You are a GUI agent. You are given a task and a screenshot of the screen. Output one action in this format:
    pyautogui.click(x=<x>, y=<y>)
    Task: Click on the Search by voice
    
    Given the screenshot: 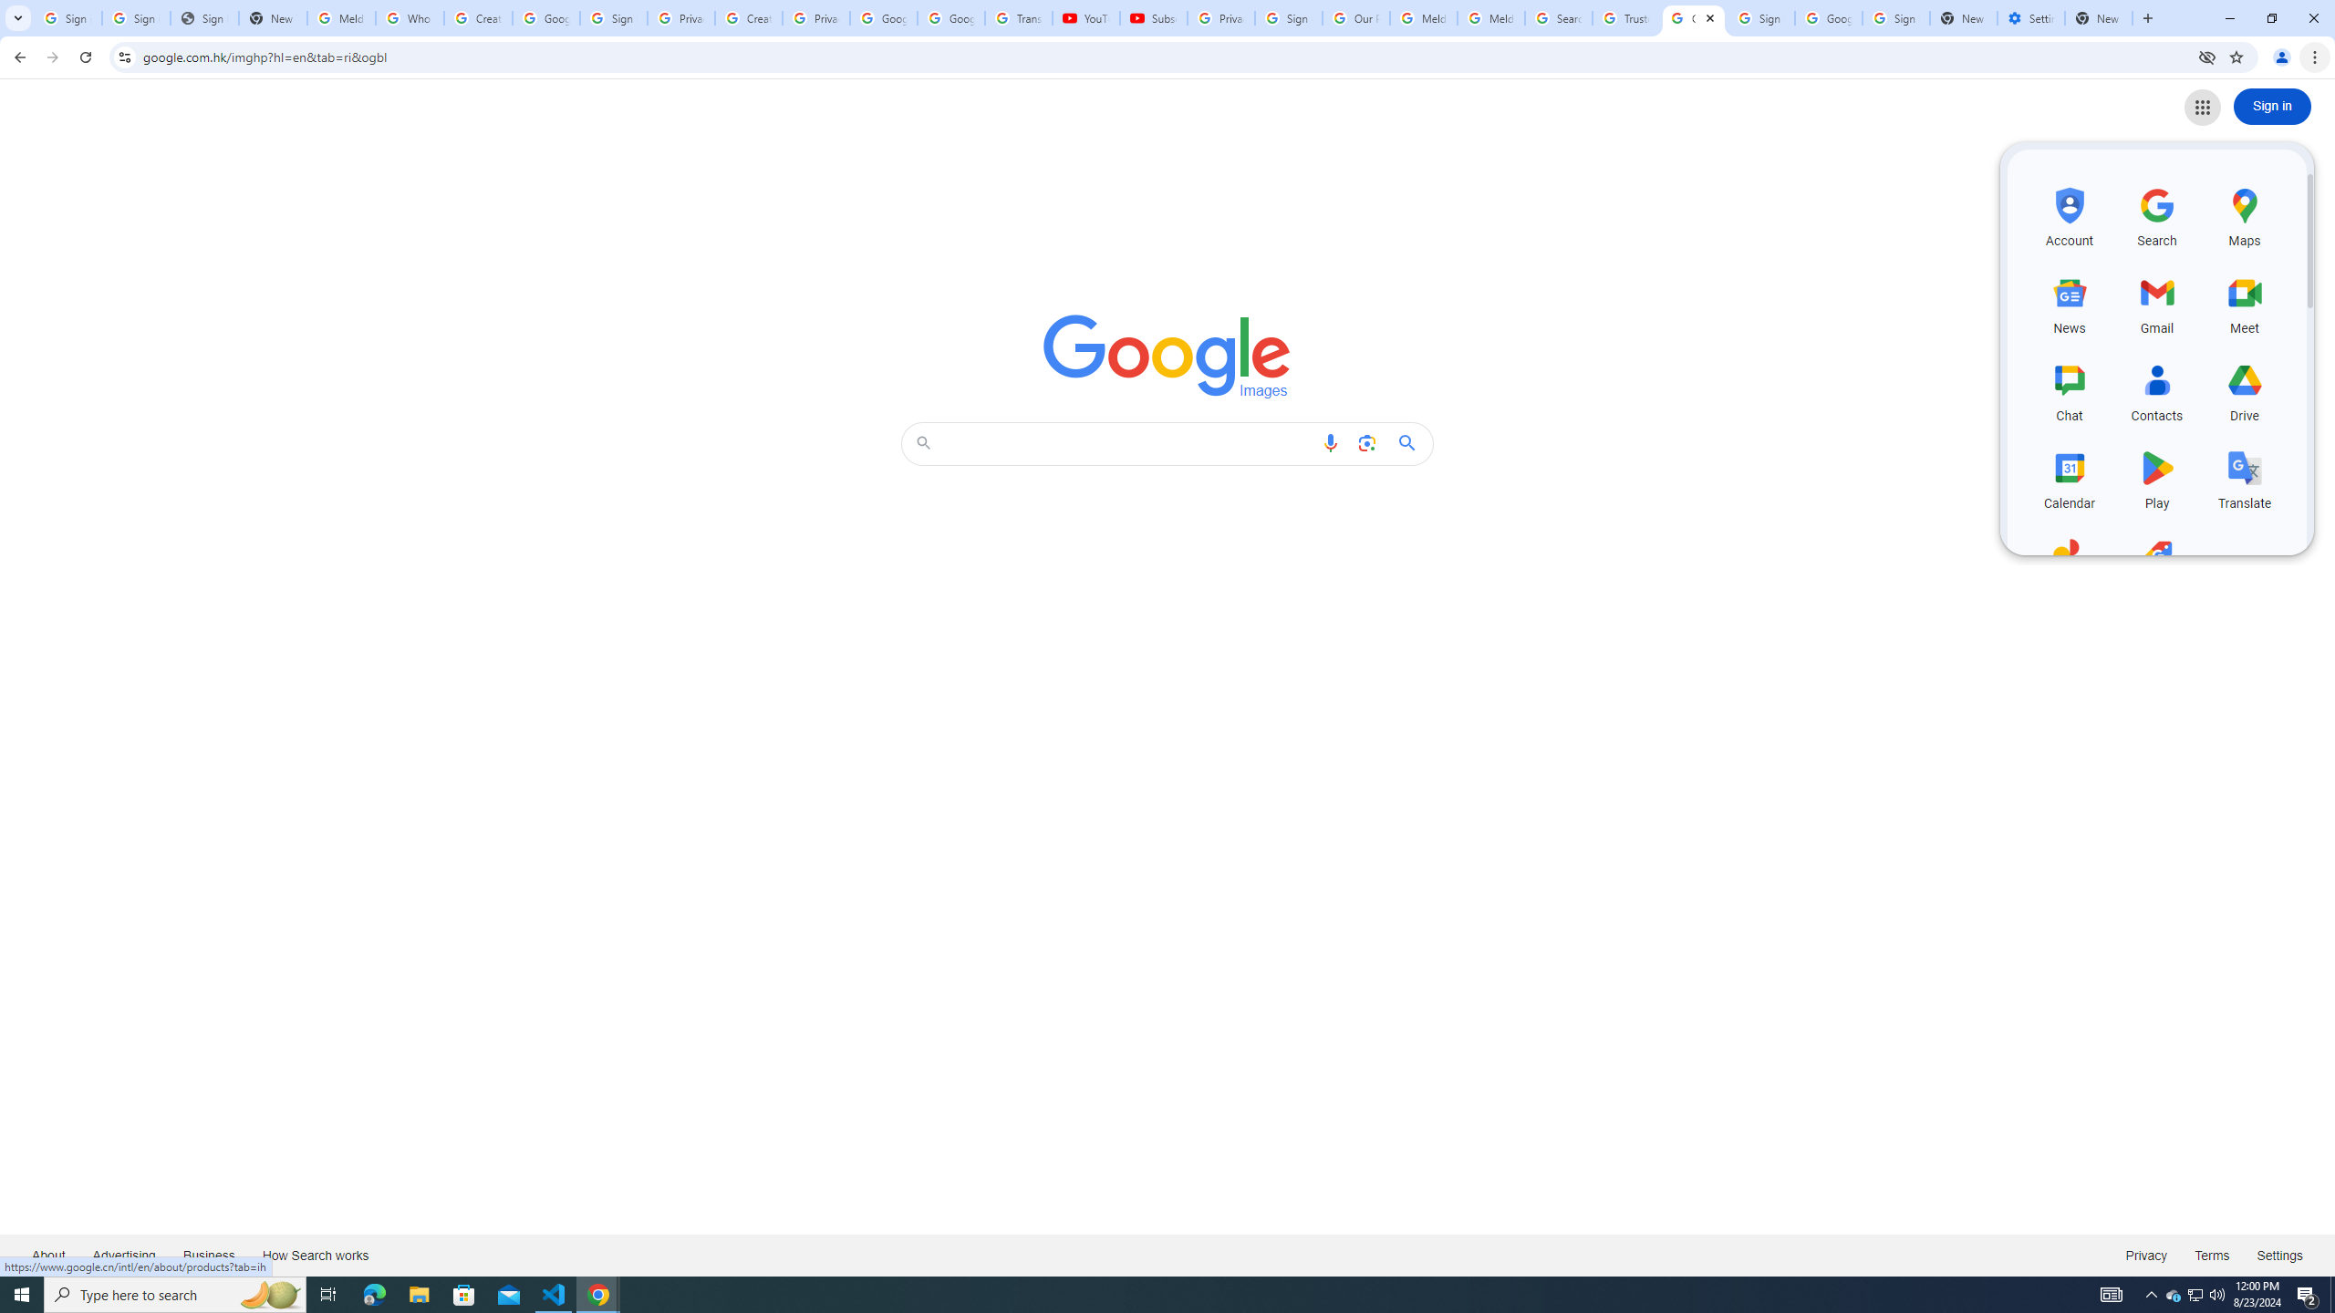 What is the action you would take?
    pyautogui.click(x=1330, y=443)
    